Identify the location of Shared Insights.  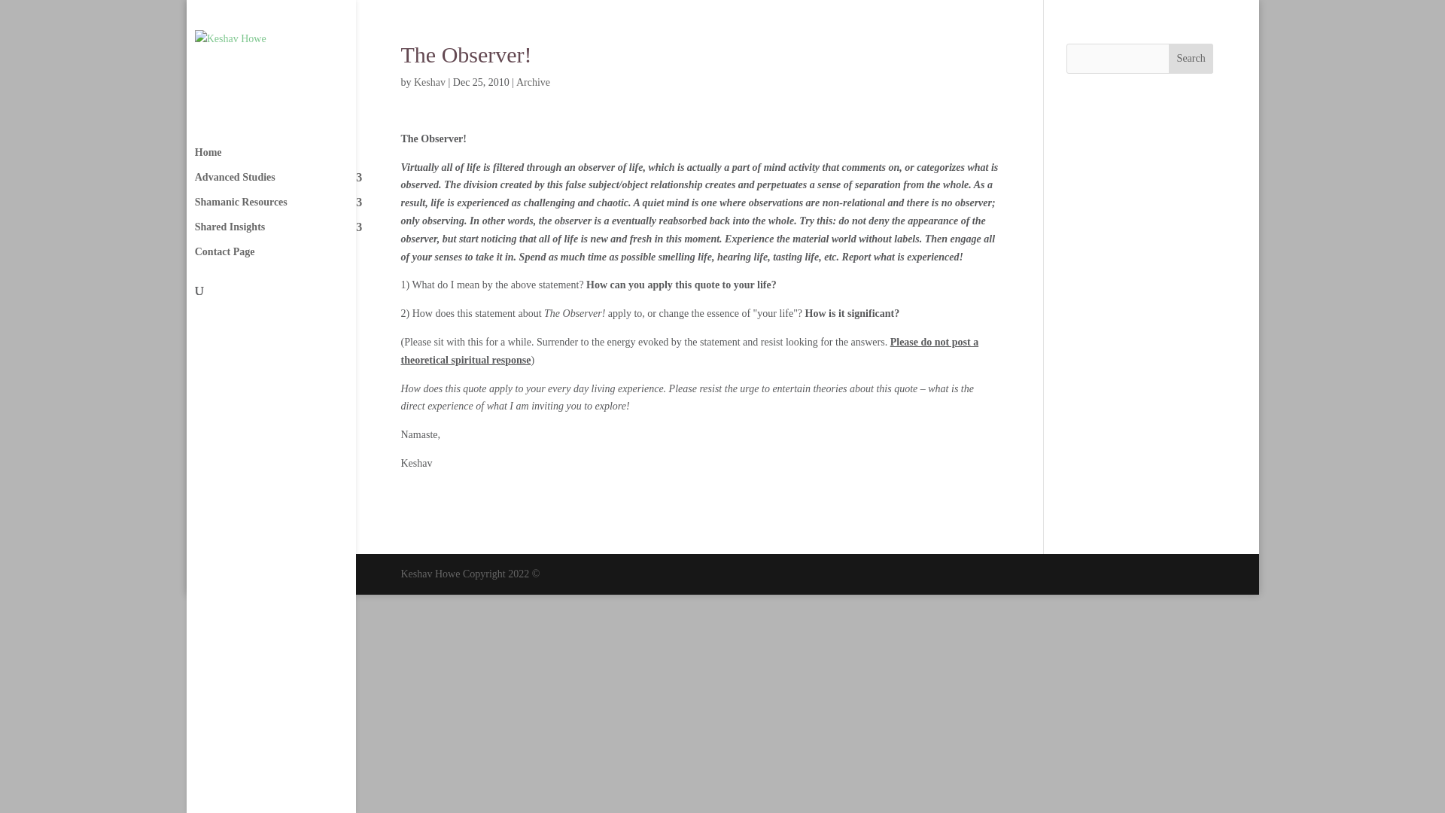
(286, 234).